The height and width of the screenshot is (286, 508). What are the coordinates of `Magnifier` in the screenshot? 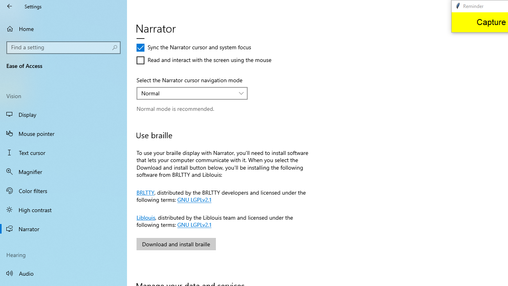 It's located at (63, 172).